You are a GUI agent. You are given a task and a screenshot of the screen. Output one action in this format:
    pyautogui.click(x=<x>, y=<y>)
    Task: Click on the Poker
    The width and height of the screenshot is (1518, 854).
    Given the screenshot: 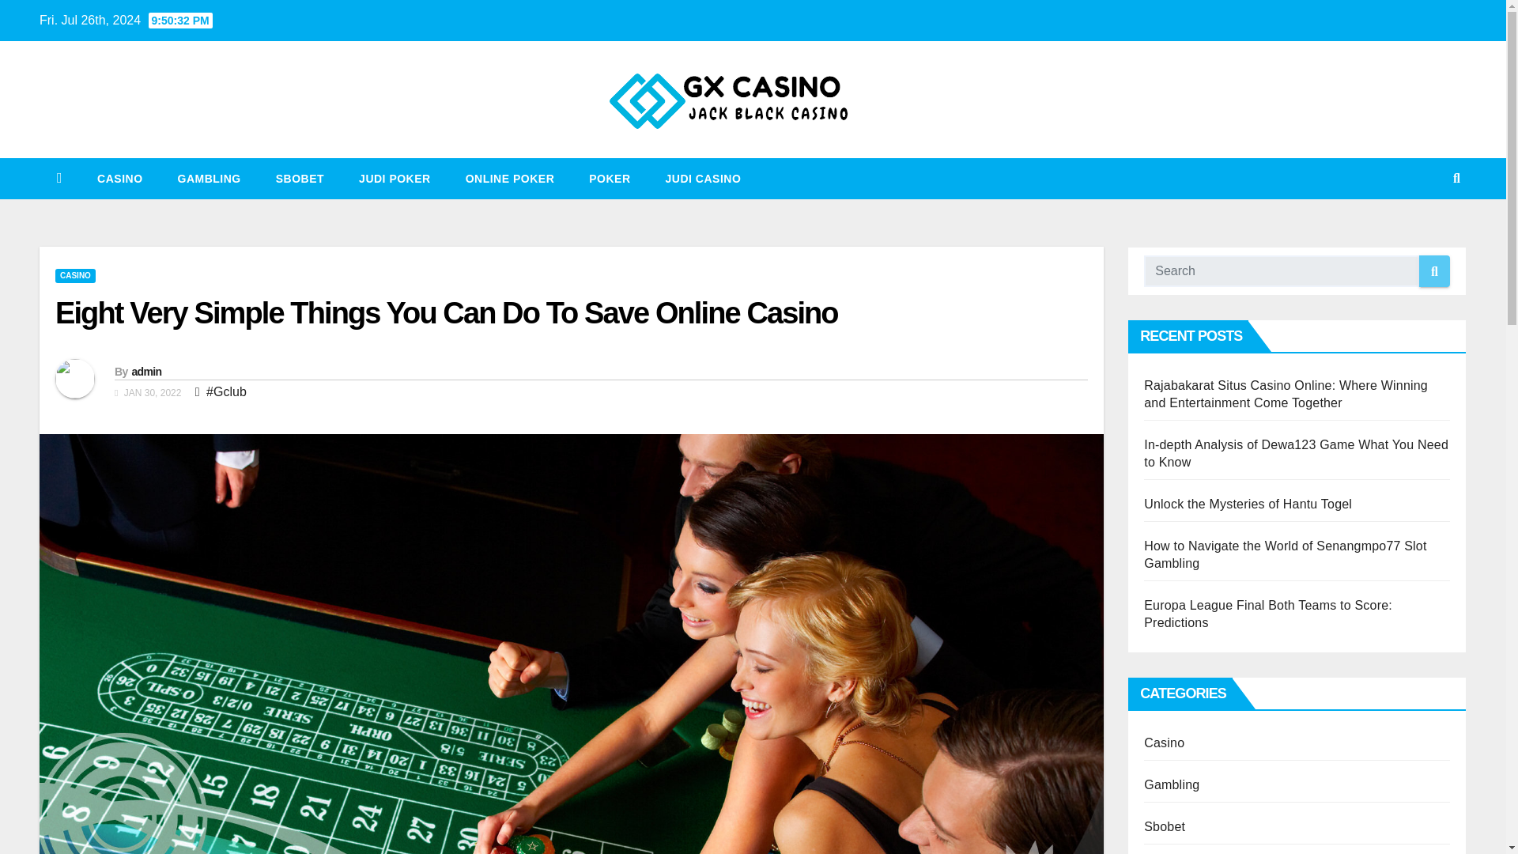 What is the action you would take?
    pyautogui.click(x=610, y=178)
    